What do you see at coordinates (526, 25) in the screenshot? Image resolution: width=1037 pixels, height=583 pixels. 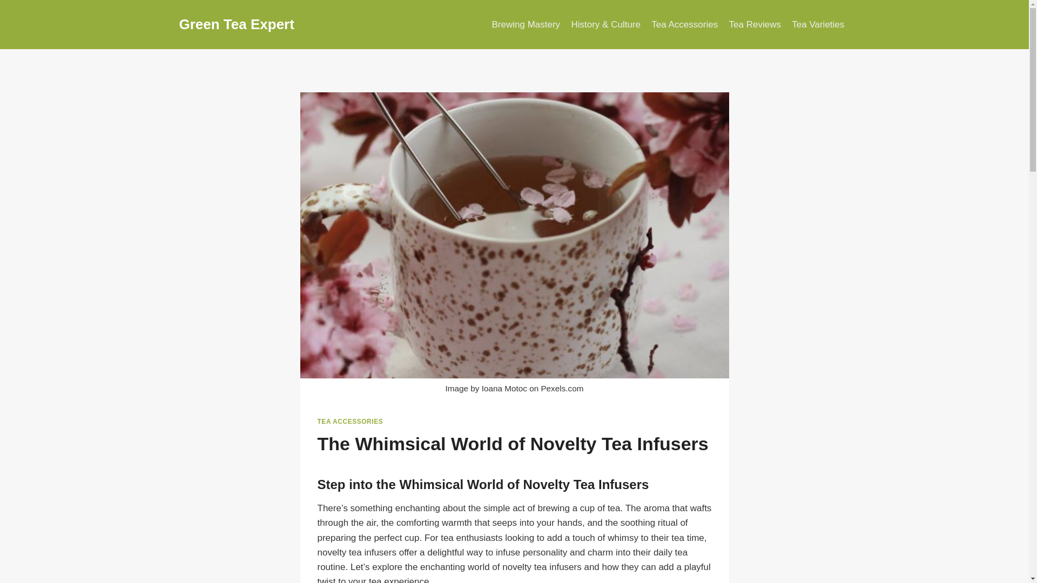 I see `Brewing Mastery` at bounding box center [526, 25].